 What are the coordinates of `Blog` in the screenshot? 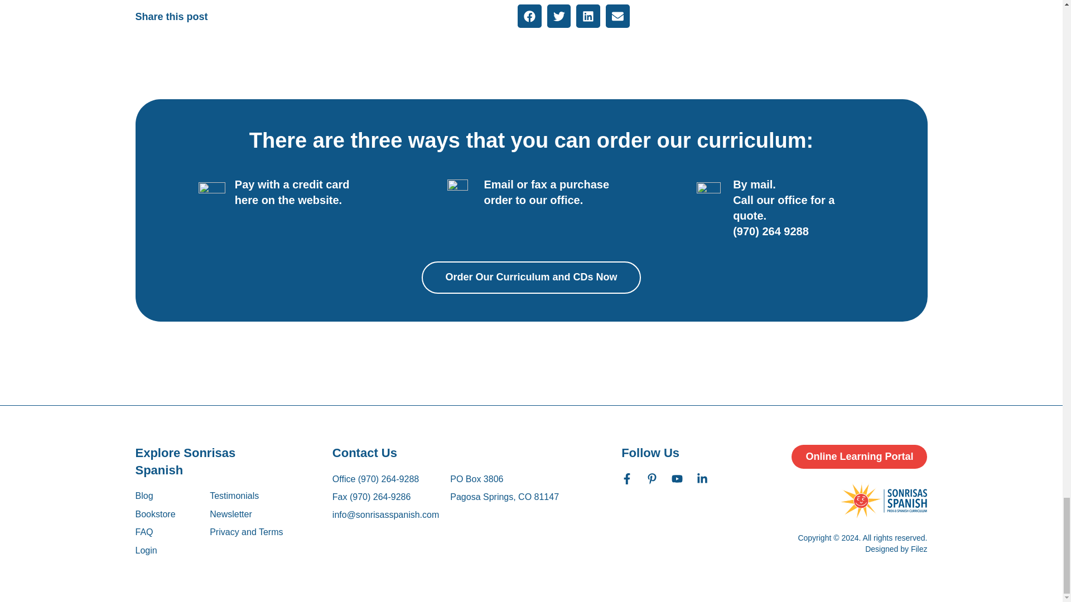 It's located at (155, 496).